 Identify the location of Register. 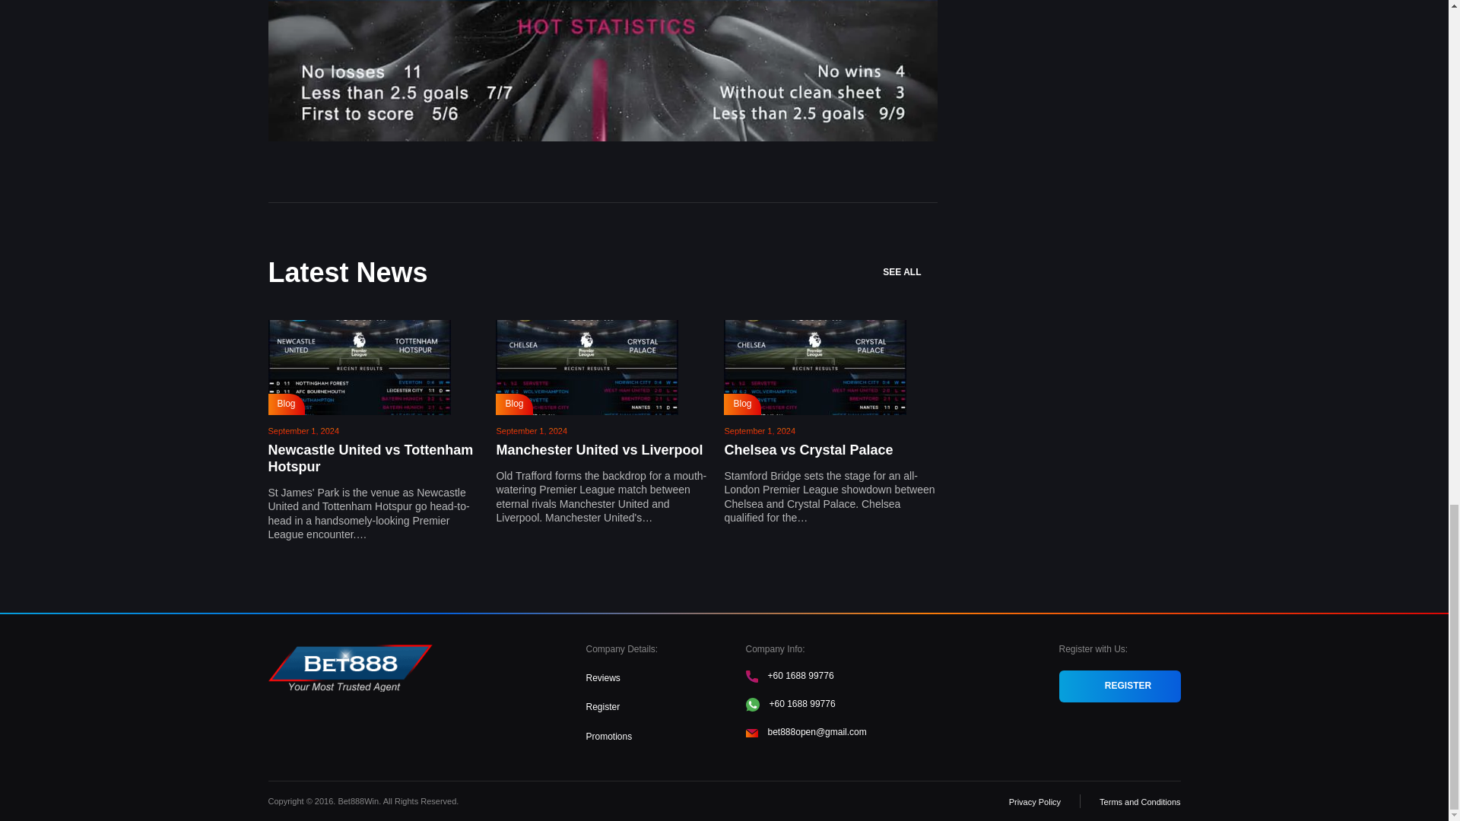
(602, 707).